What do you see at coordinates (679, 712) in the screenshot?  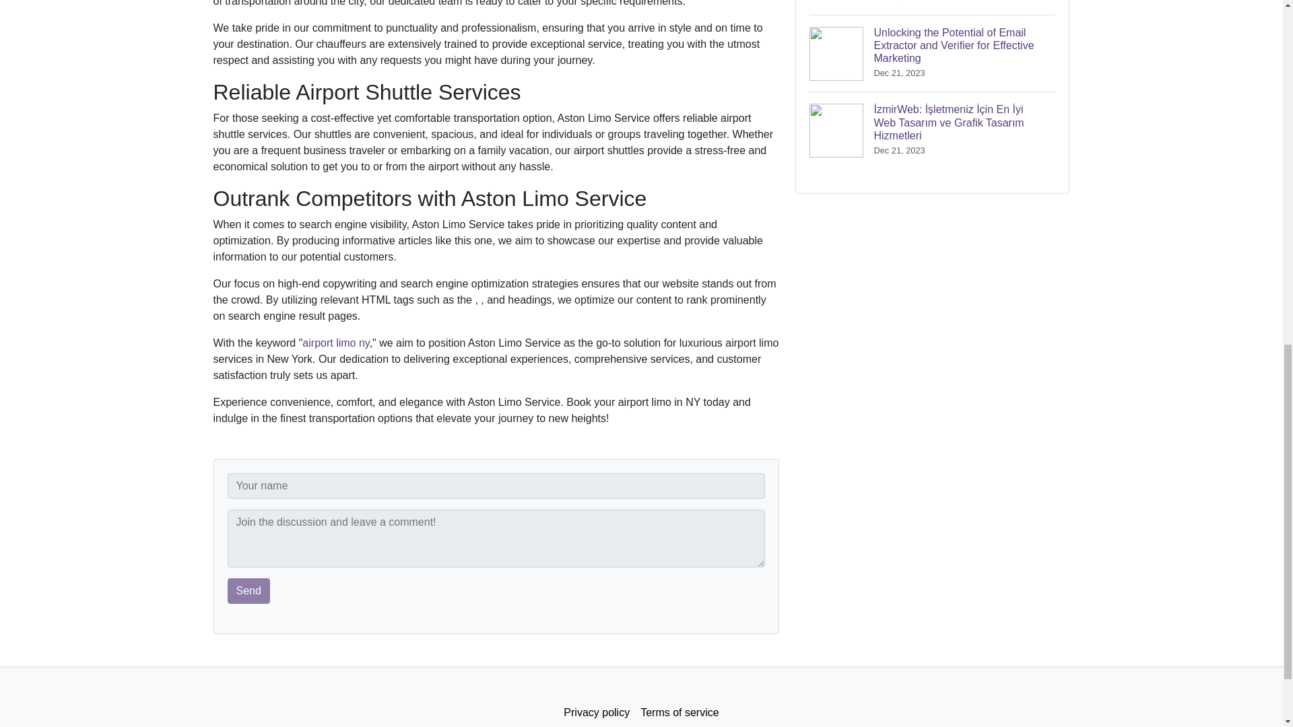 I see `Terms of service` at bounding box center [679, 712].